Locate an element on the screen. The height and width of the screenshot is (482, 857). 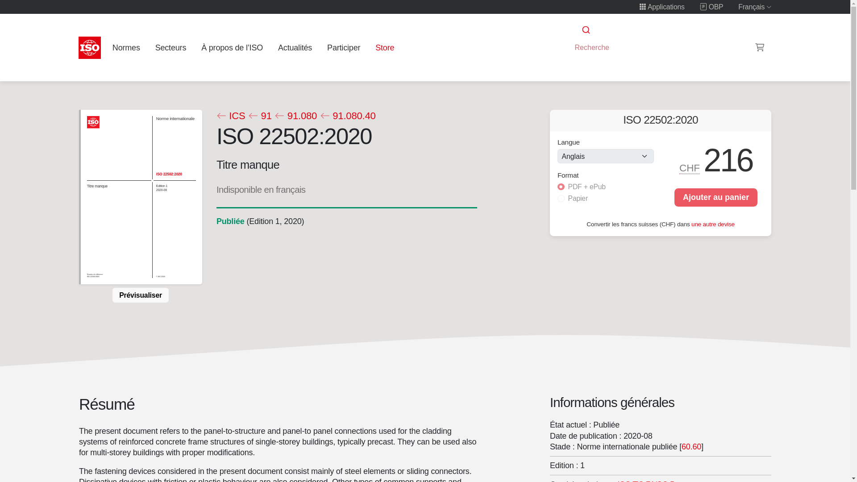
Submit is located at coordinates (585, 30).